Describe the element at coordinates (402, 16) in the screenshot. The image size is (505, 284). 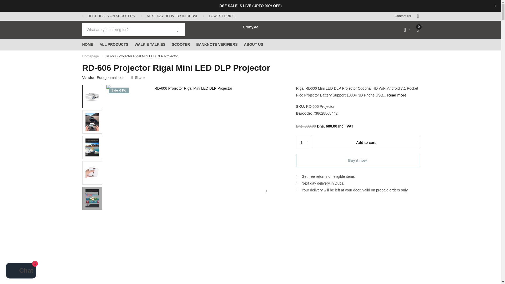
I see `Contact us` at that location.